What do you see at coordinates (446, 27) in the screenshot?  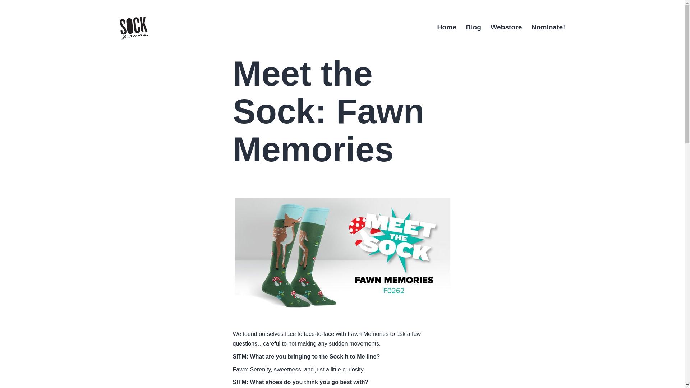 I see `Home` at bounding box center [446, 27].